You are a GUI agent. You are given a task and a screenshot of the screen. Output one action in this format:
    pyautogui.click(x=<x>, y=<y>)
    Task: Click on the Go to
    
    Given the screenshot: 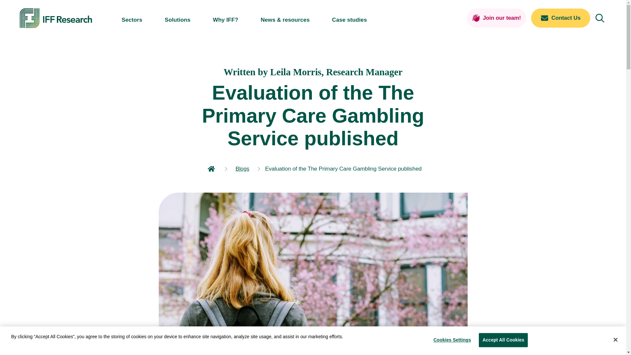 What is the action you would take?
    pyautogui.click(x=212, y=169)
    